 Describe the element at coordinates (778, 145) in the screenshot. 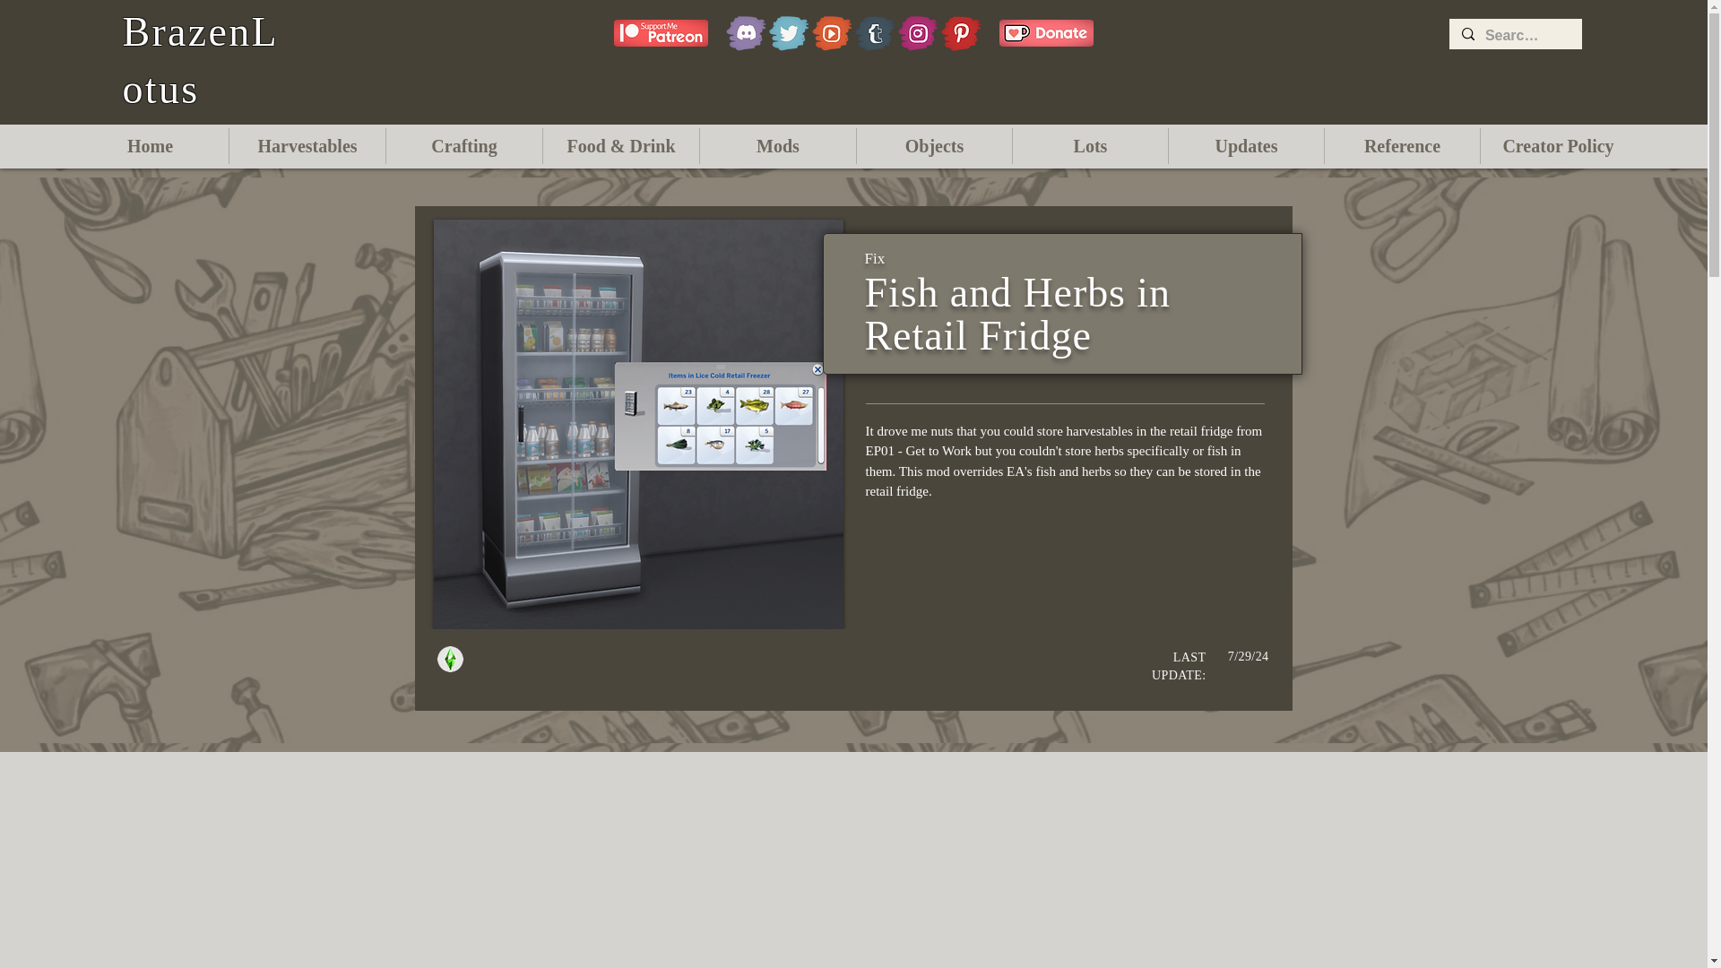

I see `Mods` at that location.